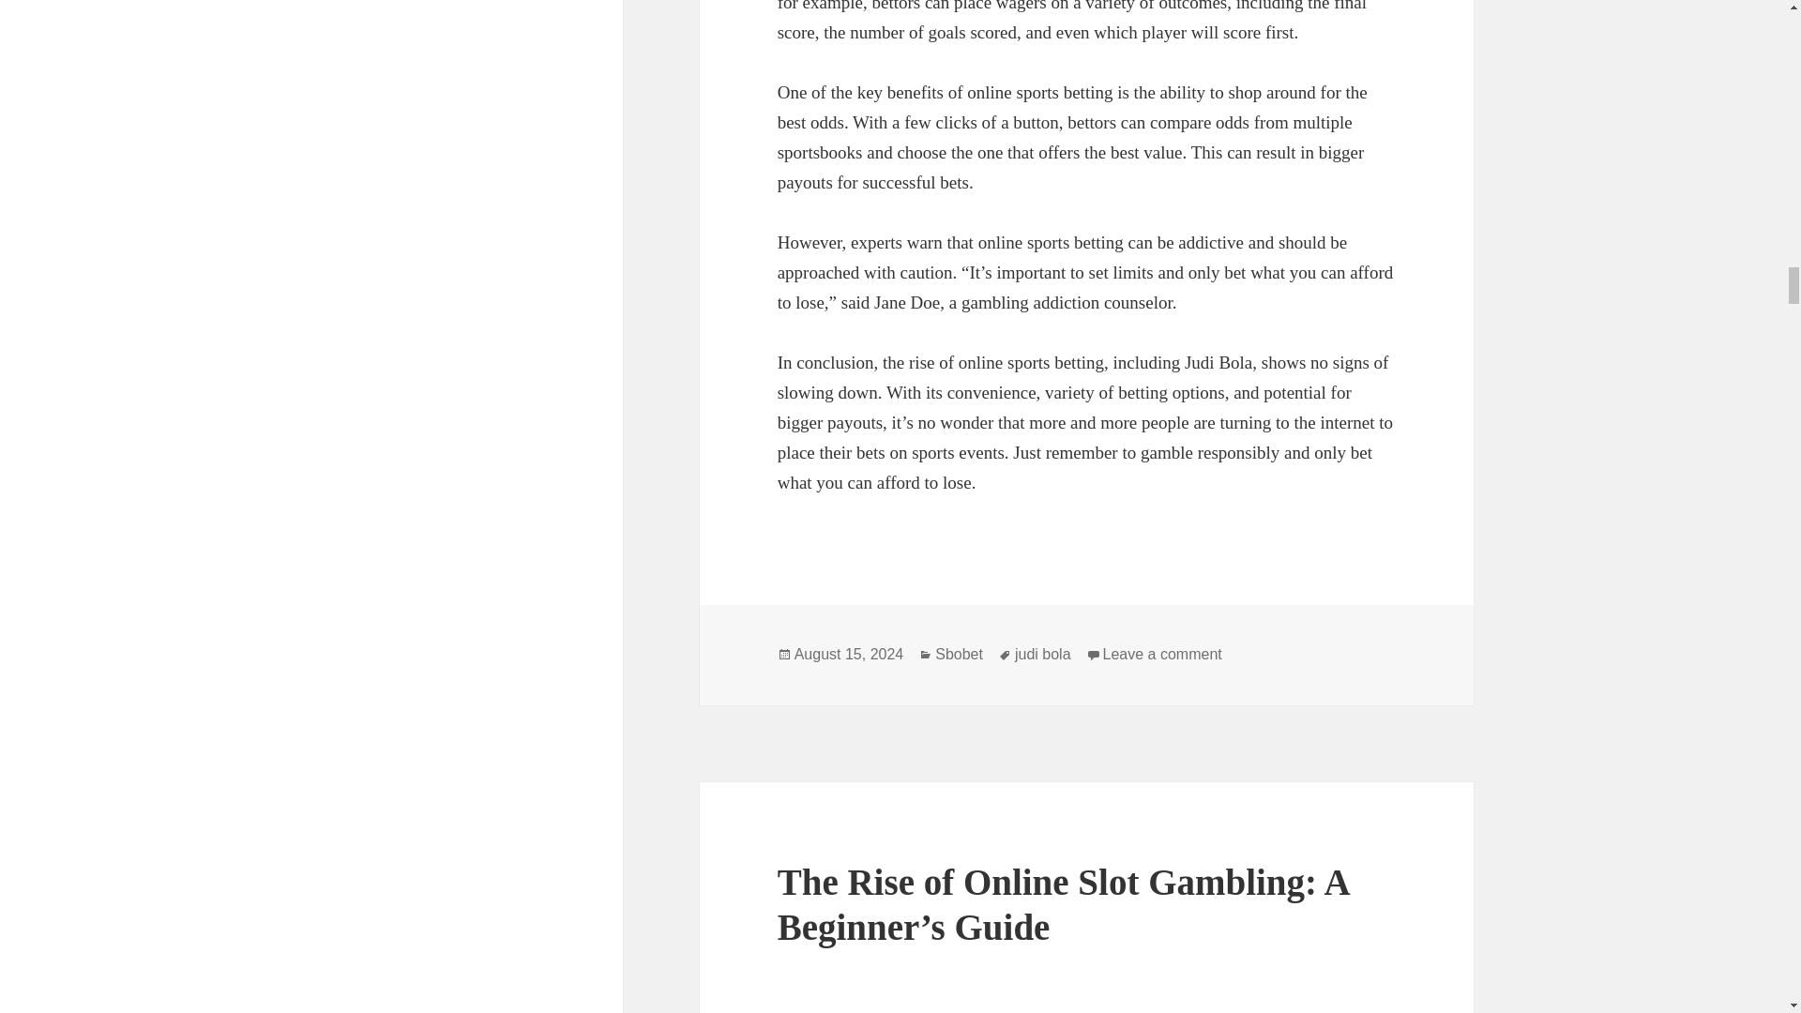 The width and height of the screenshot is (1801, 1013). I want to click on August 15, 2024, so click(848, 655).